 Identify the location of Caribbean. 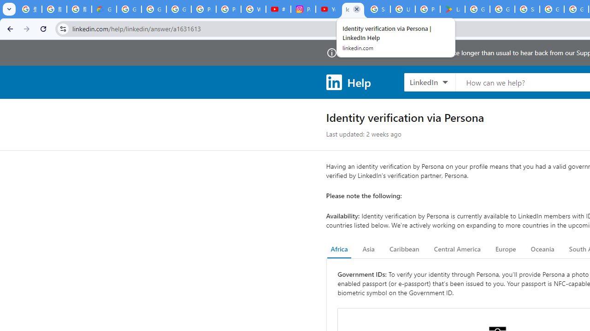
(404, 249).